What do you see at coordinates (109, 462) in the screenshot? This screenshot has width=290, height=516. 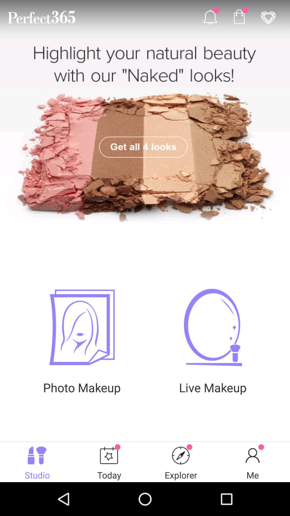 I see `click on the button which is next to the studio` at bounding box center [109, 462].